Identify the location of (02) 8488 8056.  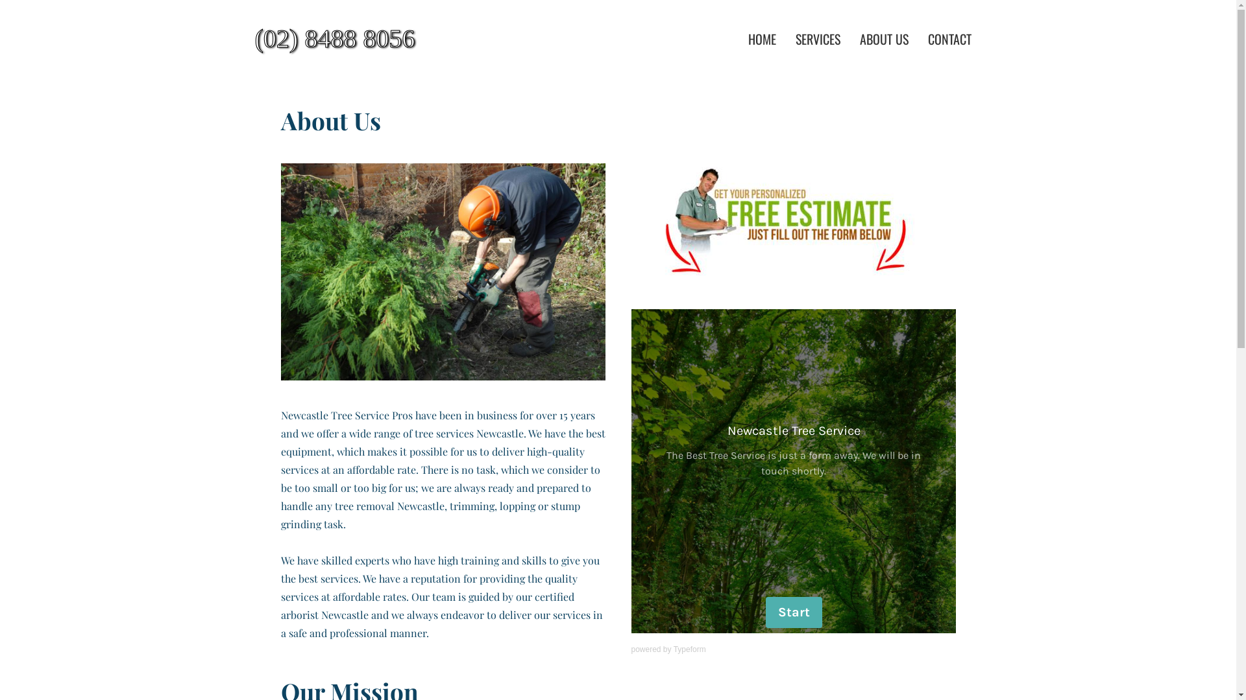
(371, 39).